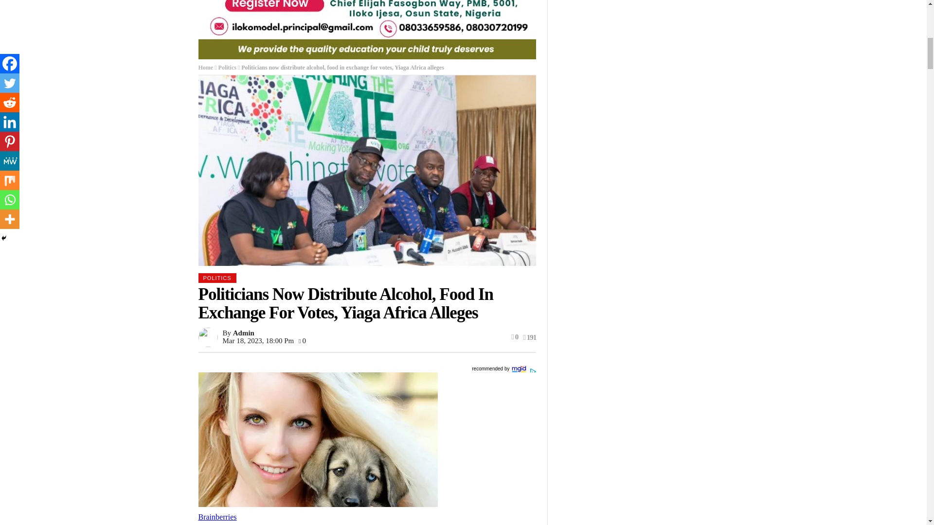 The height and width of the screenshot is (525, 934). Describe the element at coordinates (217, 278) in the screenshot. I see `POLITICS` at that location.